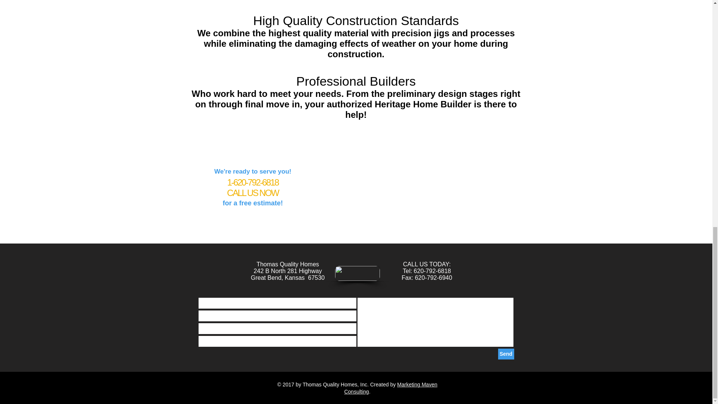  I want to click on Send, so click(506, 354).